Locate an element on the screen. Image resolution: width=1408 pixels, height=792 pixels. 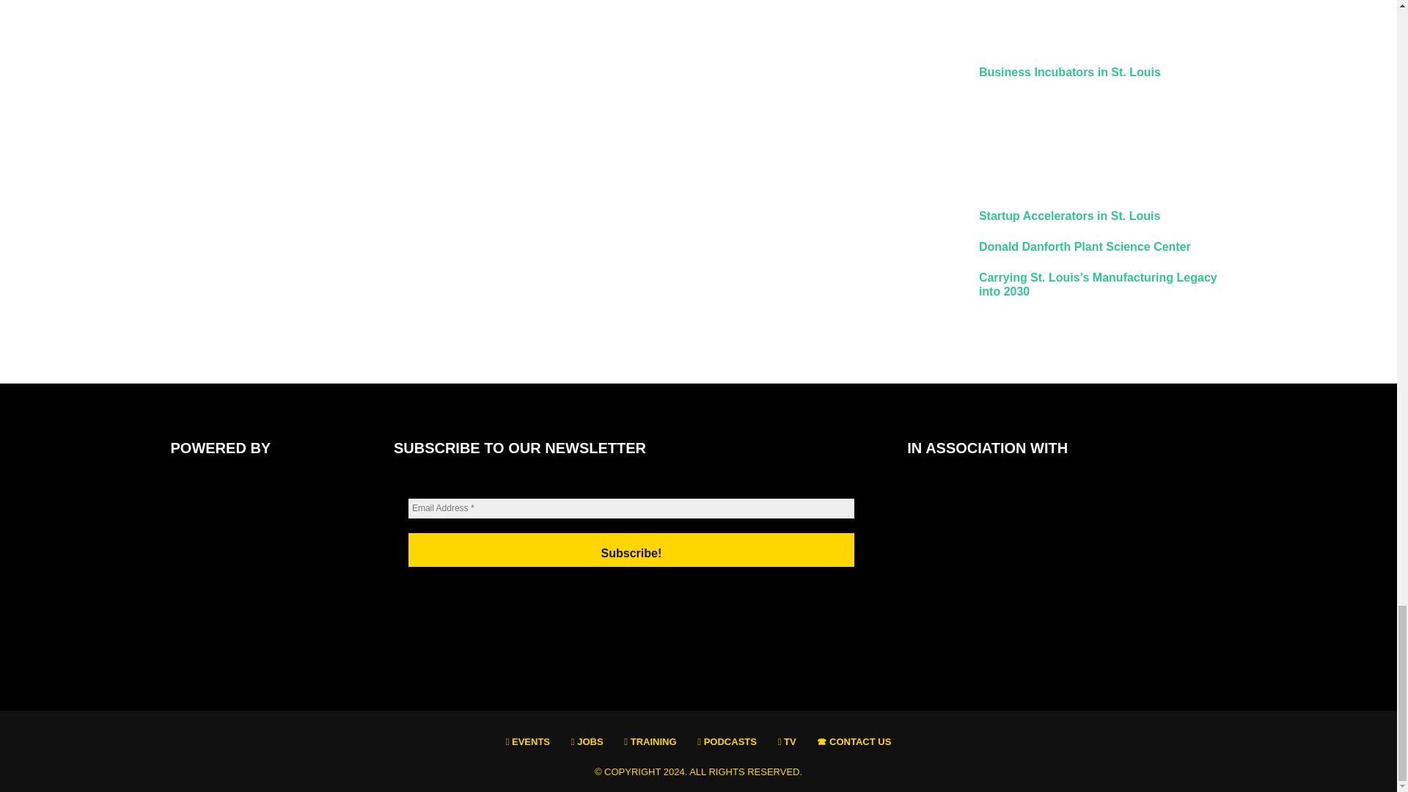
In association with: is located at coordinates (998, 557).